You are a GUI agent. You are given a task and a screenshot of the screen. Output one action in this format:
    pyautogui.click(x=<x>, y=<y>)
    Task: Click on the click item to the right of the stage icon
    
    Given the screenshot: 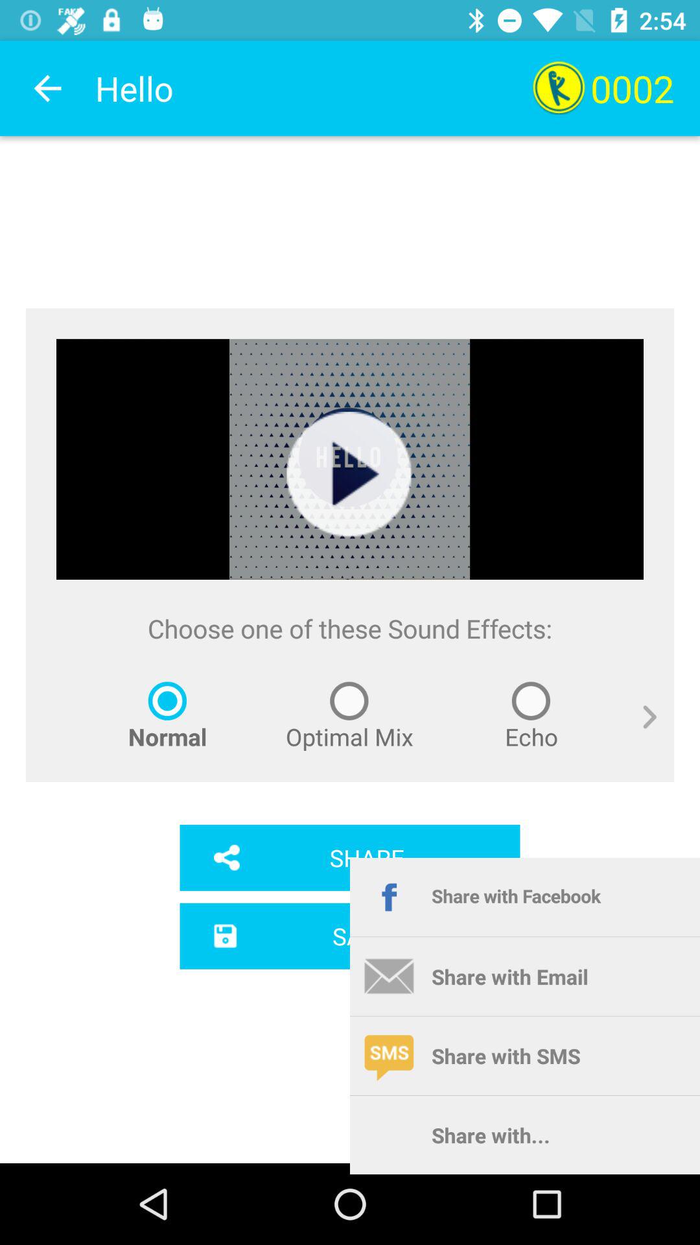 What is the action you would take?
    pyautogui.click(x=640, y=731)
    